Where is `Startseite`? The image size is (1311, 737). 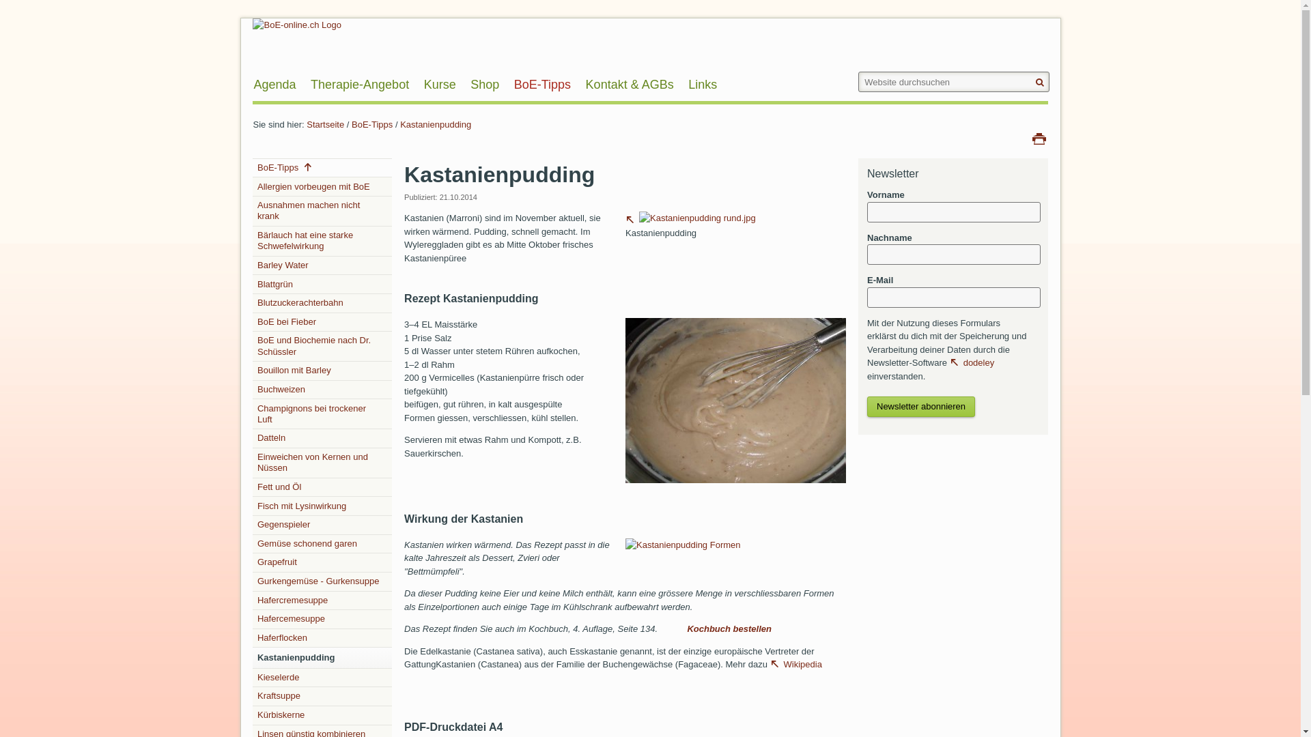
Startseite is located at coordinates (325, 124).